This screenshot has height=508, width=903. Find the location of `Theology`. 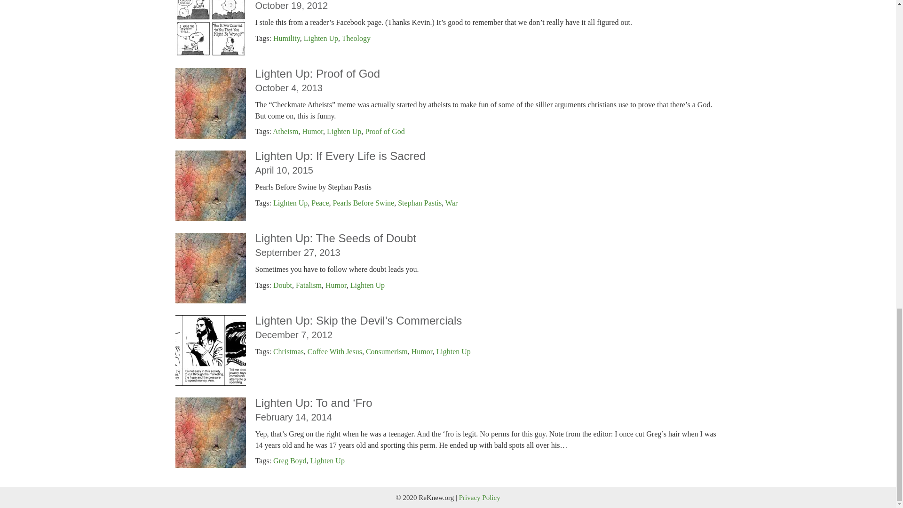

Theology is located at coordinates (356, 38).